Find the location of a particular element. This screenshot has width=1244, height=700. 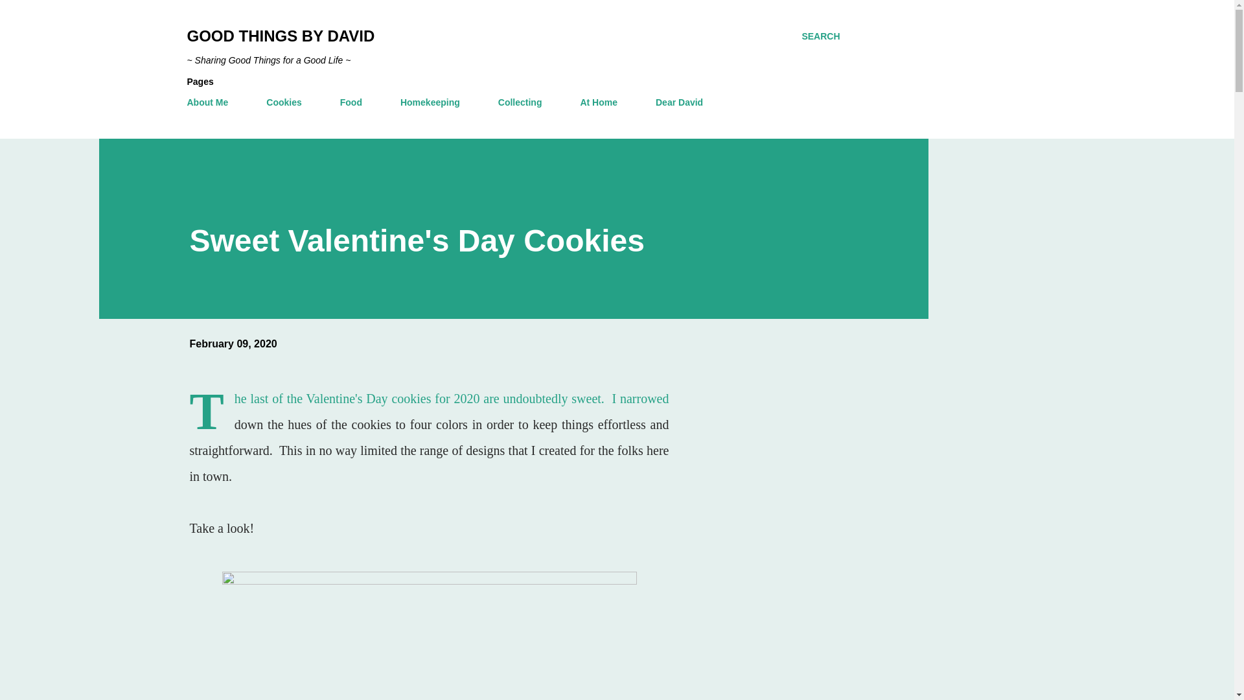

Homekeeping is located at coordinates (430, 102).